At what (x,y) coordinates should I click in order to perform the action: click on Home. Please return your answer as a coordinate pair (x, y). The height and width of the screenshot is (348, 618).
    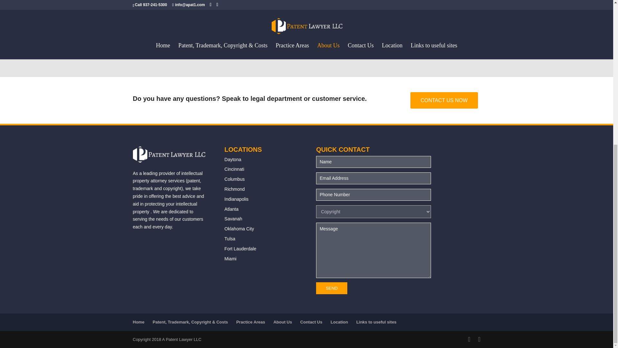
    Looking at the image, I should click on (138, 322).